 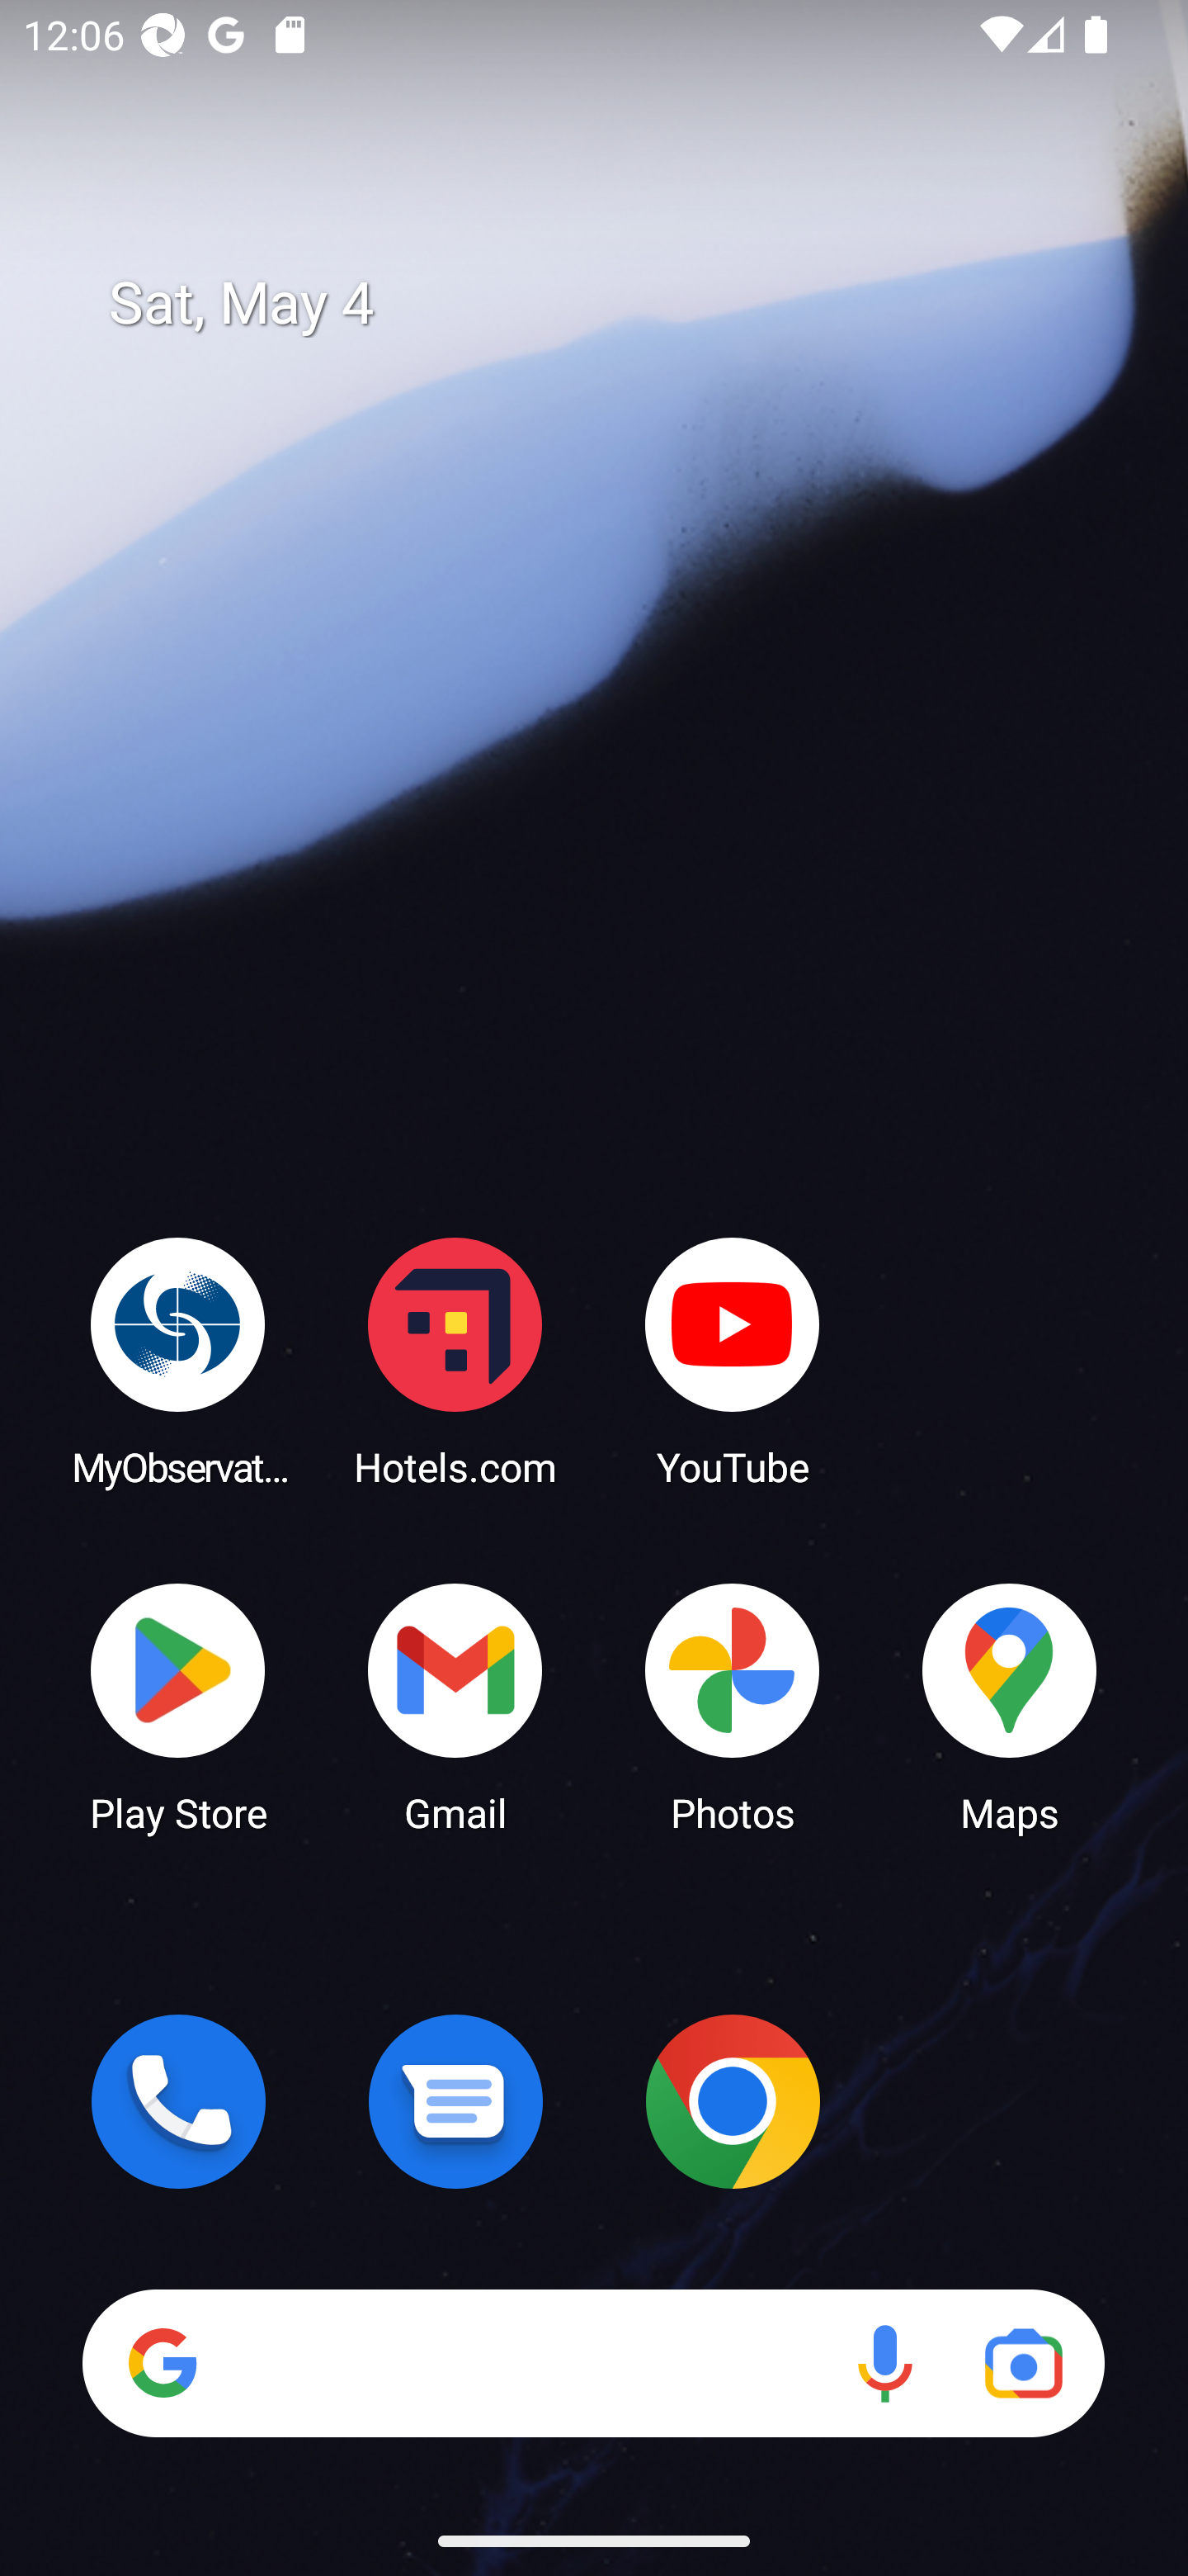 I want to click on Voice search, so click(x=884, y=2363).